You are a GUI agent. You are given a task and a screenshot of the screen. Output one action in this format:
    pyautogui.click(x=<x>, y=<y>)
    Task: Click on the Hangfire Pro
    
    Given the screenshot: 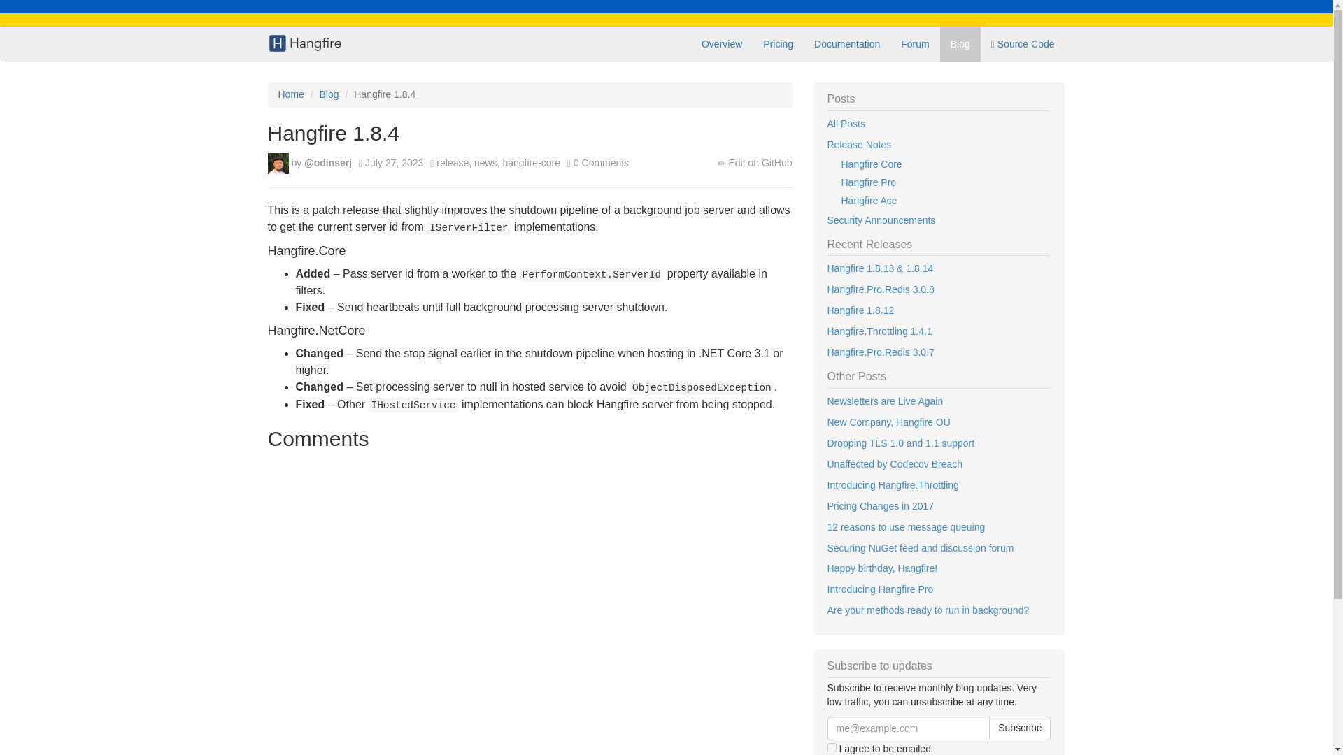 What is the action you would take?
    pyautogui.click(x=939, y=183)
    